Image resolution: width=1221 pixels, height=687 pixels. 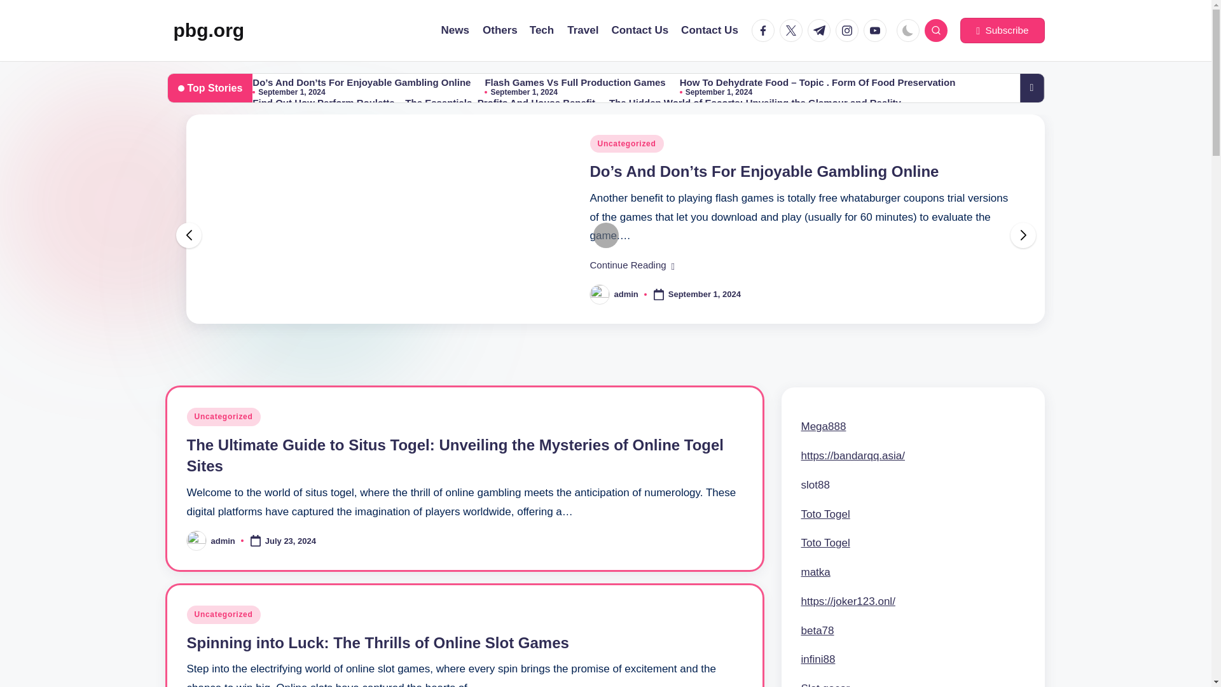 I want to click on facebook.com, so click(x=766, y=31).